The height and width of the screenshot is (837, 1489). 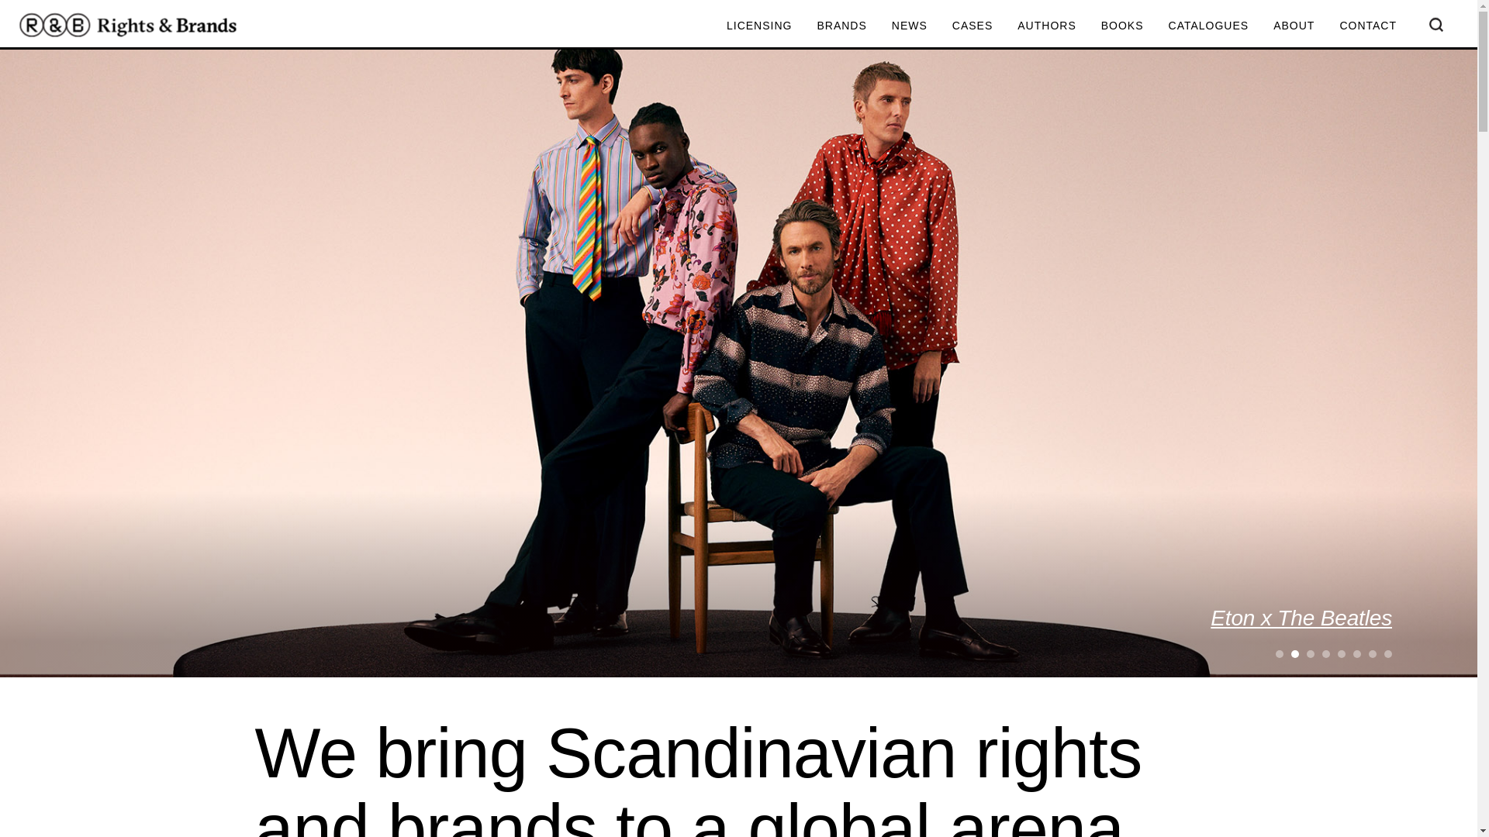 I want to click on CONTACT, so click(x=1367, y=26).